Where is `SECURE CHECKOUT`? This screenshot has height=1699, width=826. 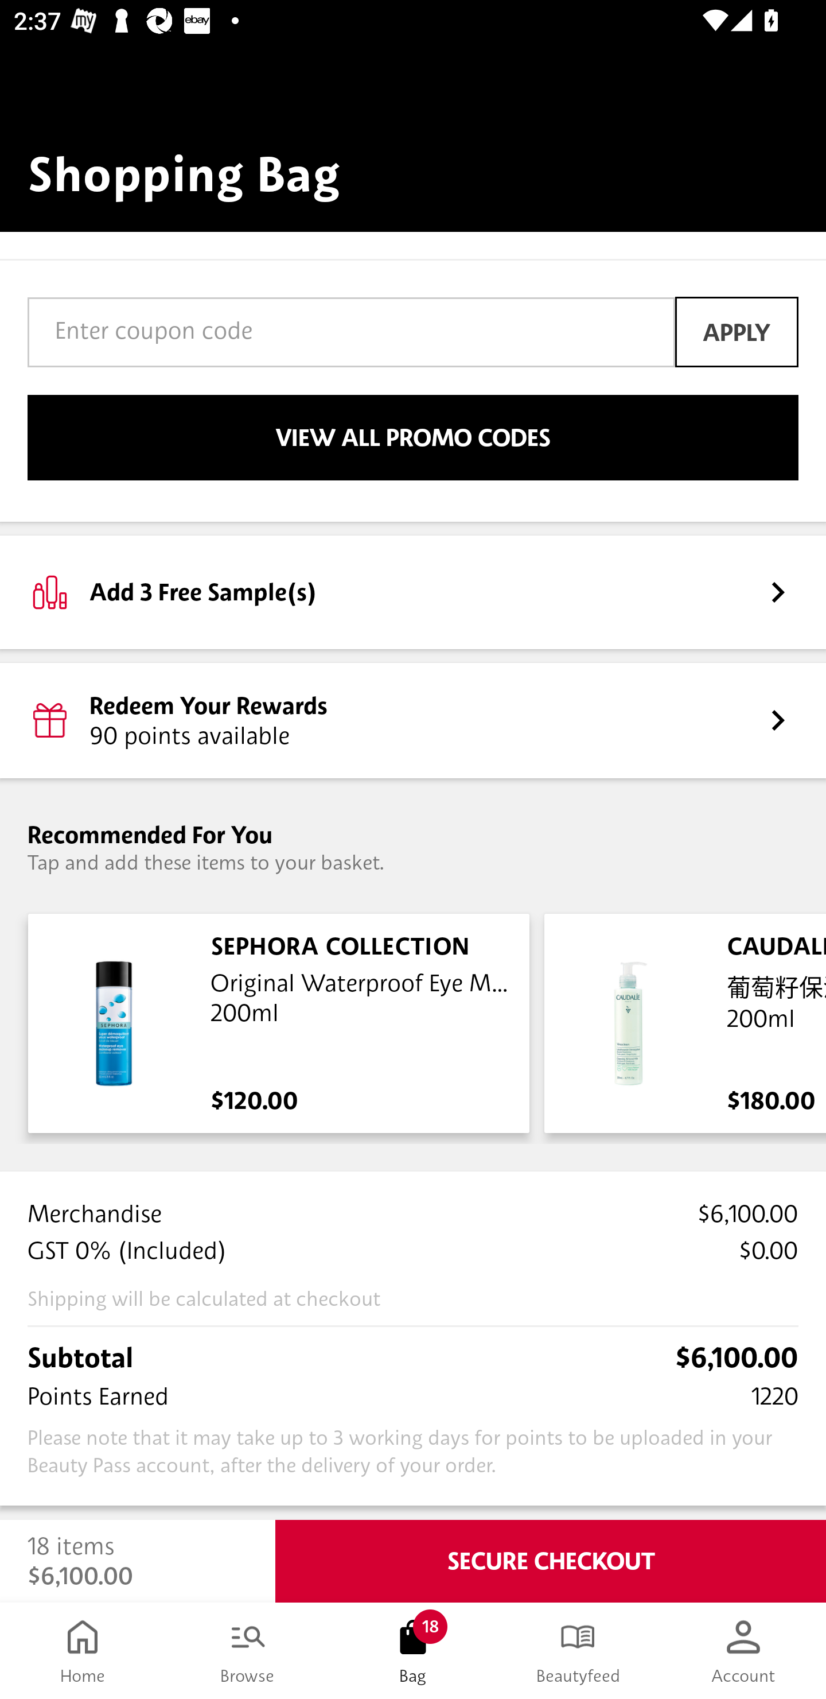
SECURE CHECKOUT is located at coordinates (551, 1561).